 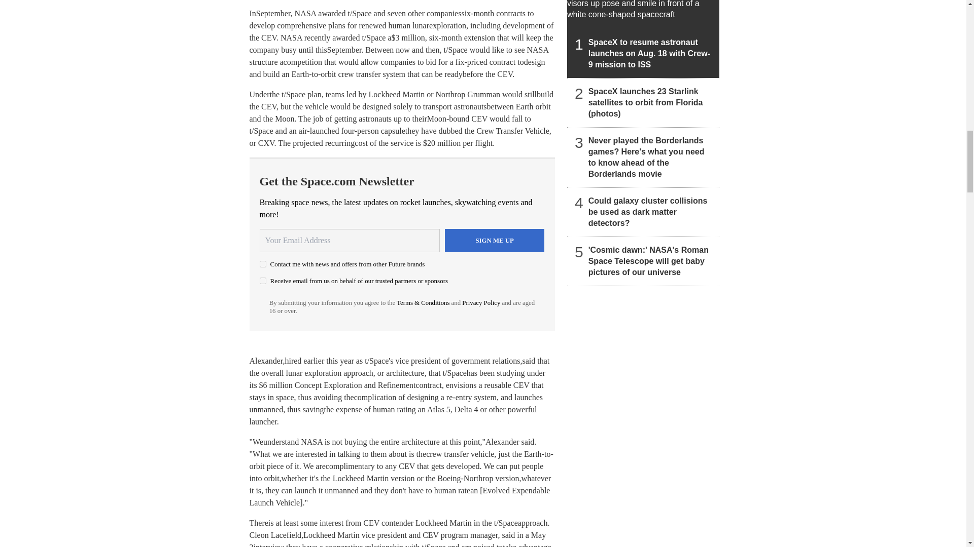 What do you see at coordinates (263, 264) in the screenshot?
I see `on` at bounding box center [263, 264].